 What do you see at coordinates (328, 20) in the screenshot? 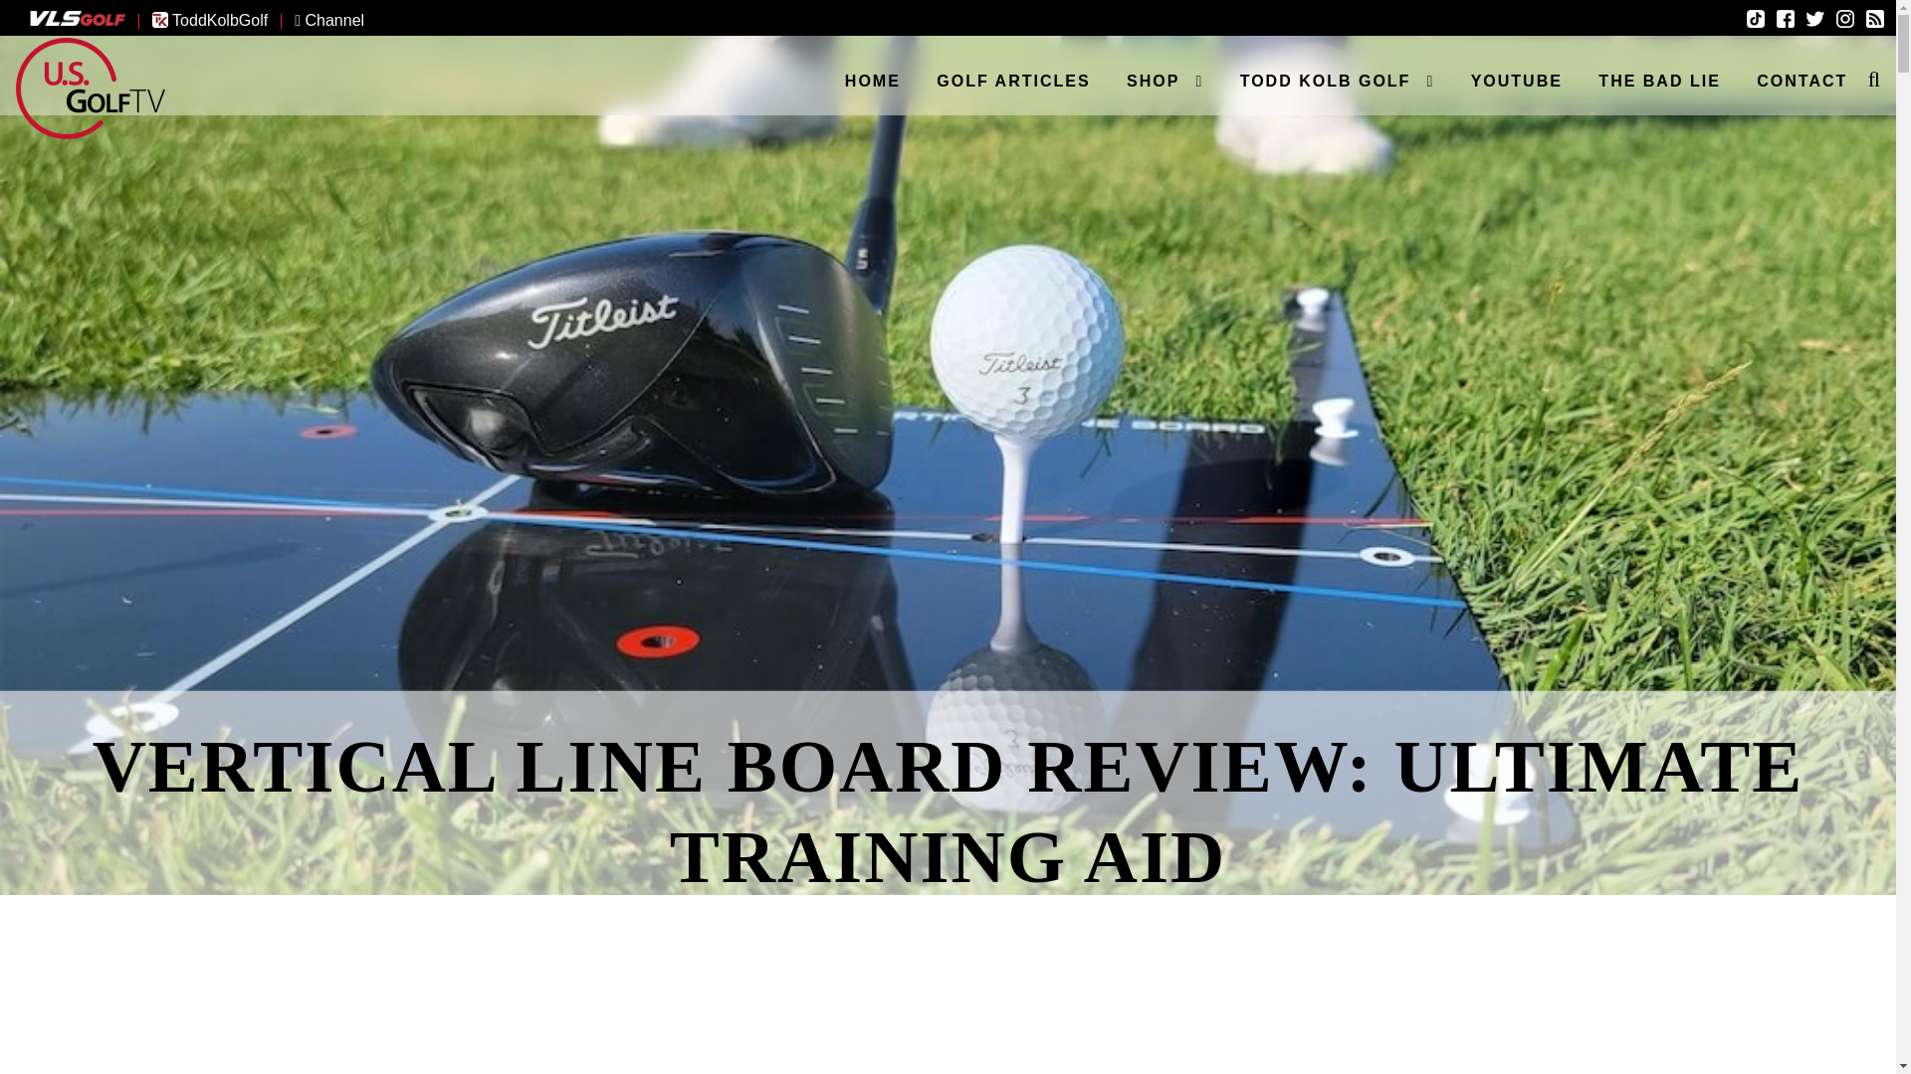
I see `Channel` at bounding box center [328, 20].